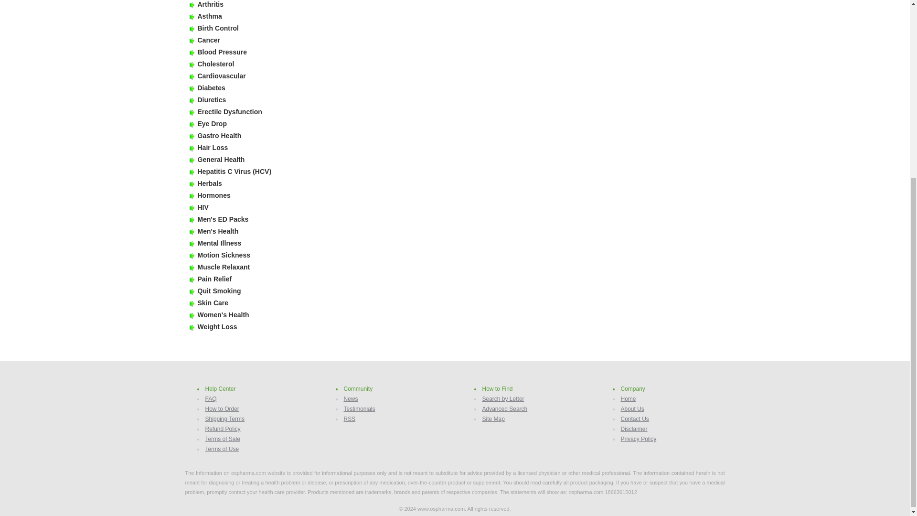  Describe the element at coordinates (632, 408) in the screenshot. I see `About Us` at that location.